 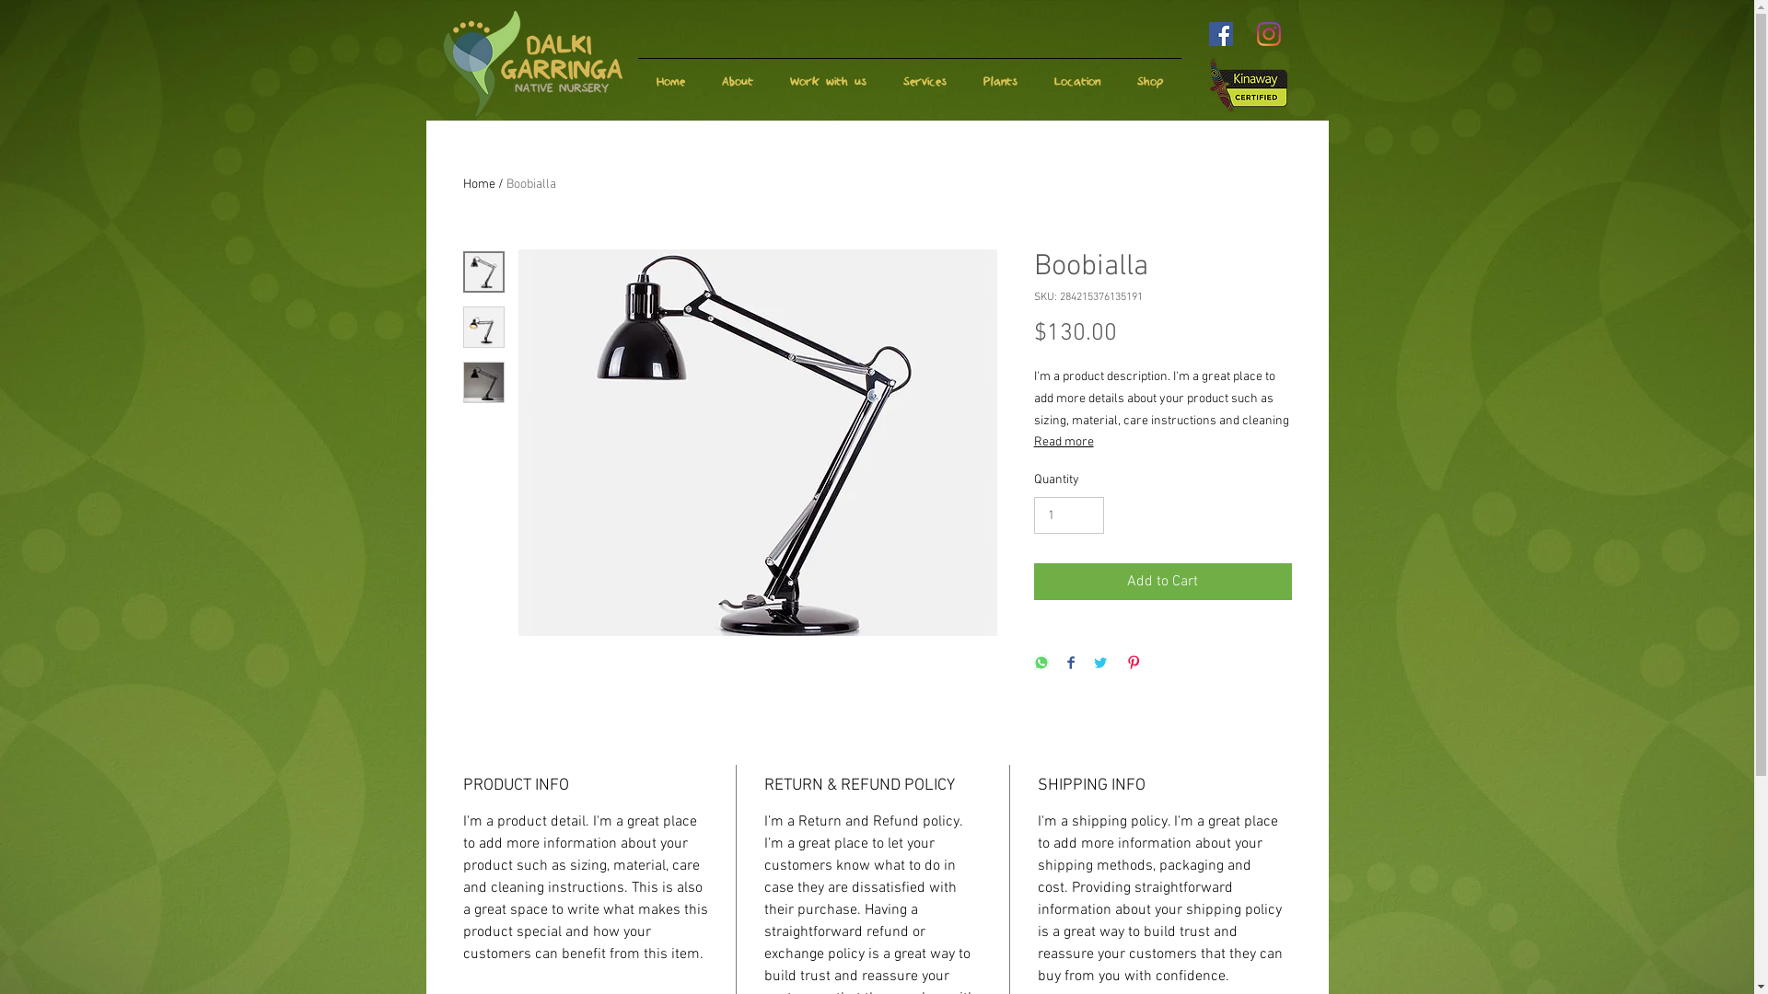 I want to click on Home, so click(x=670, y=75).